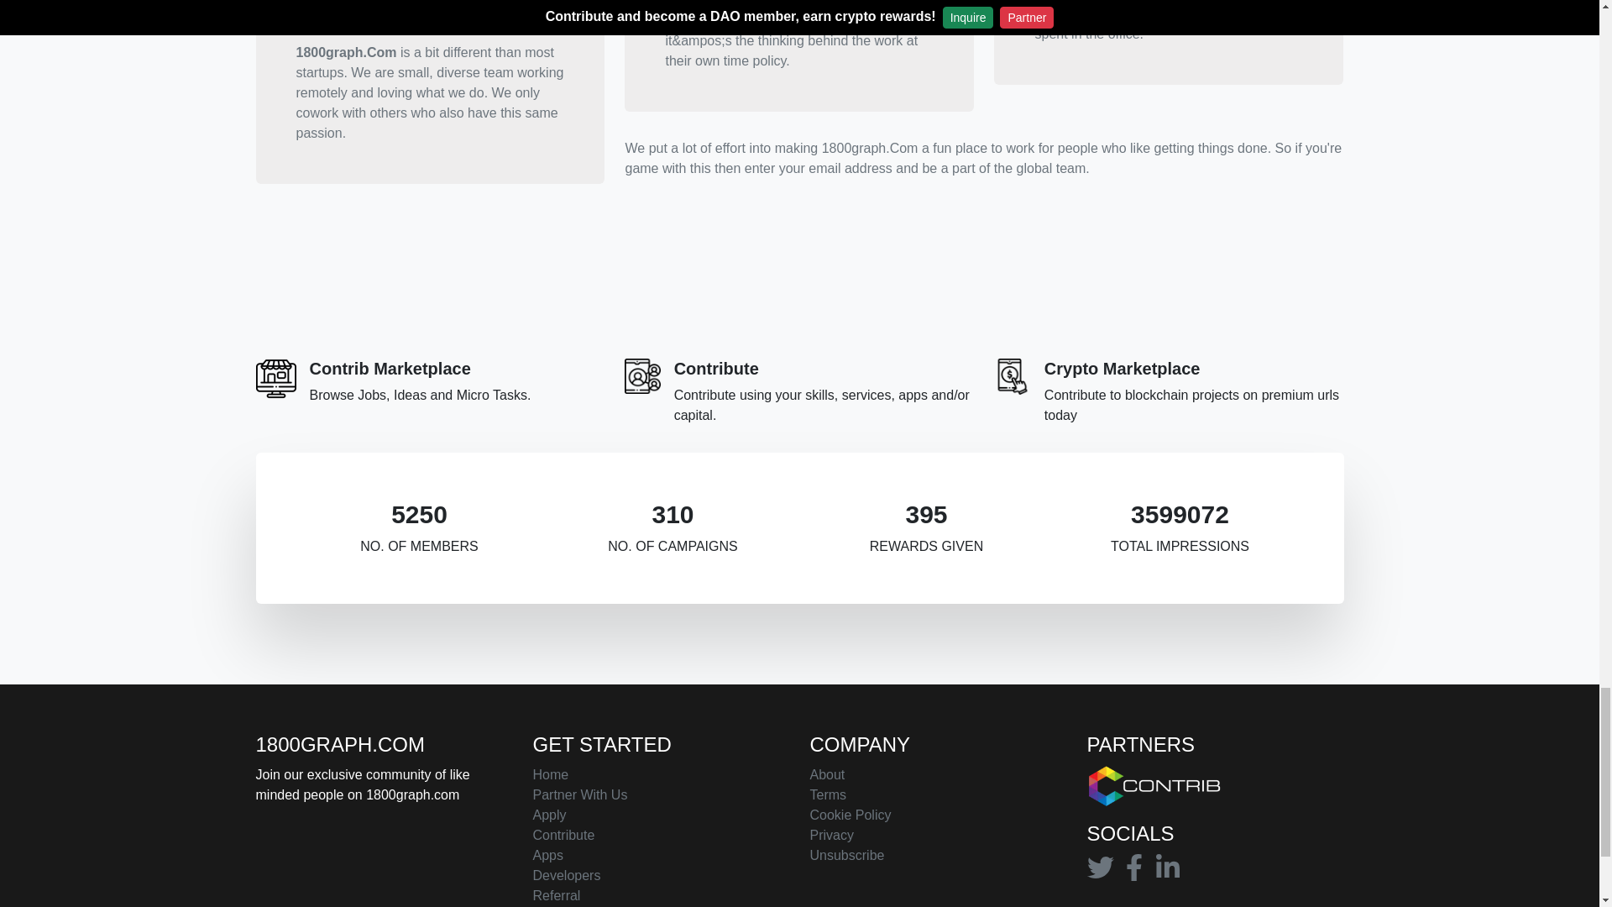  What do you see at coordinates (550, 775) in the screenshot?
I see `Home` at bounding box center [550, 775].